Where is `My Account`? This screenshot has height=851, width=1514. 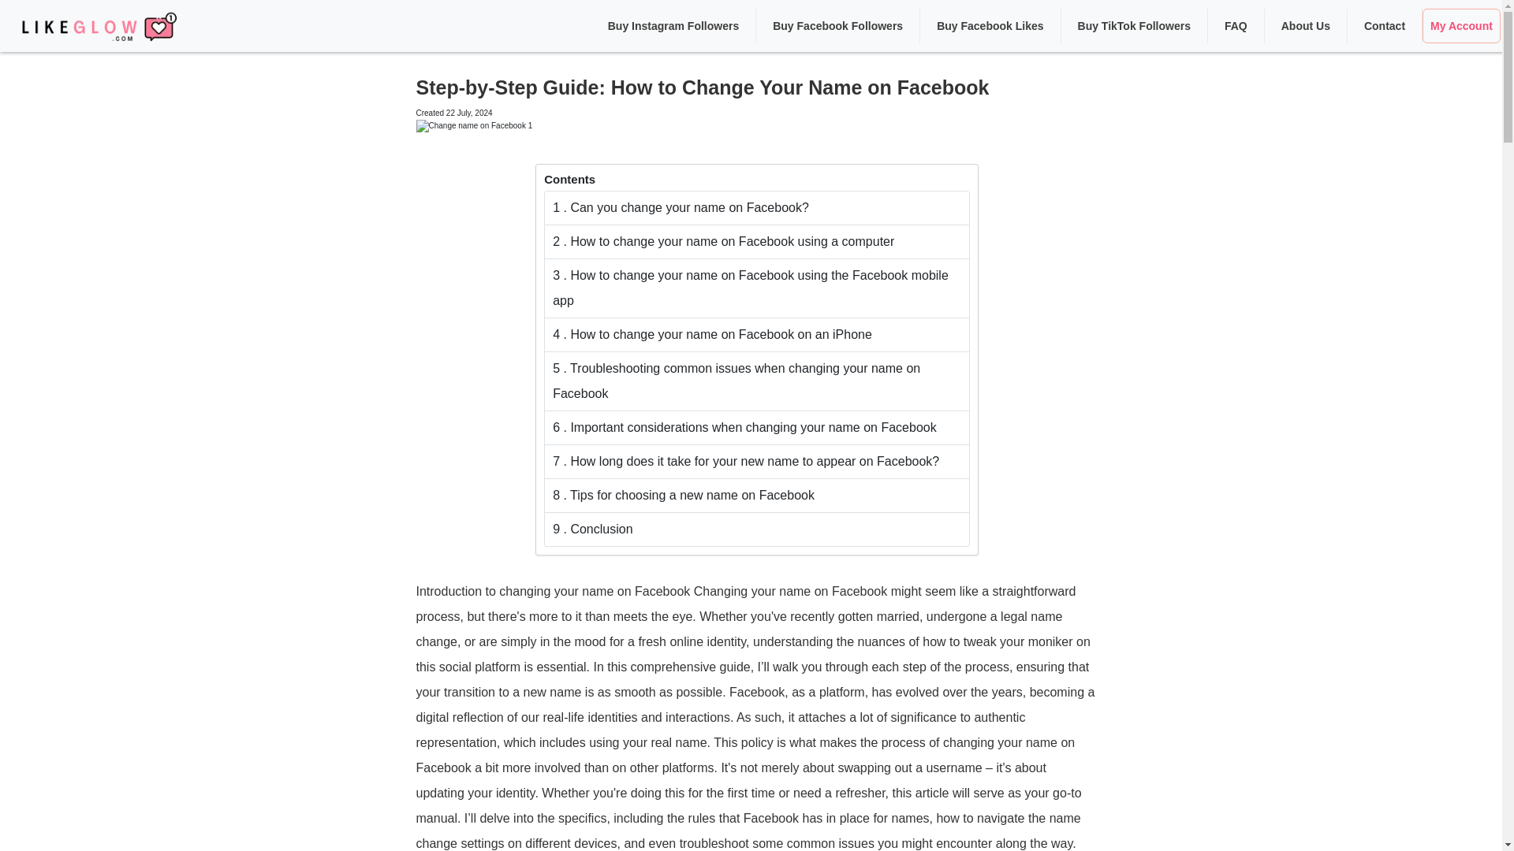 My Account is located at coordinates (1461, 25).